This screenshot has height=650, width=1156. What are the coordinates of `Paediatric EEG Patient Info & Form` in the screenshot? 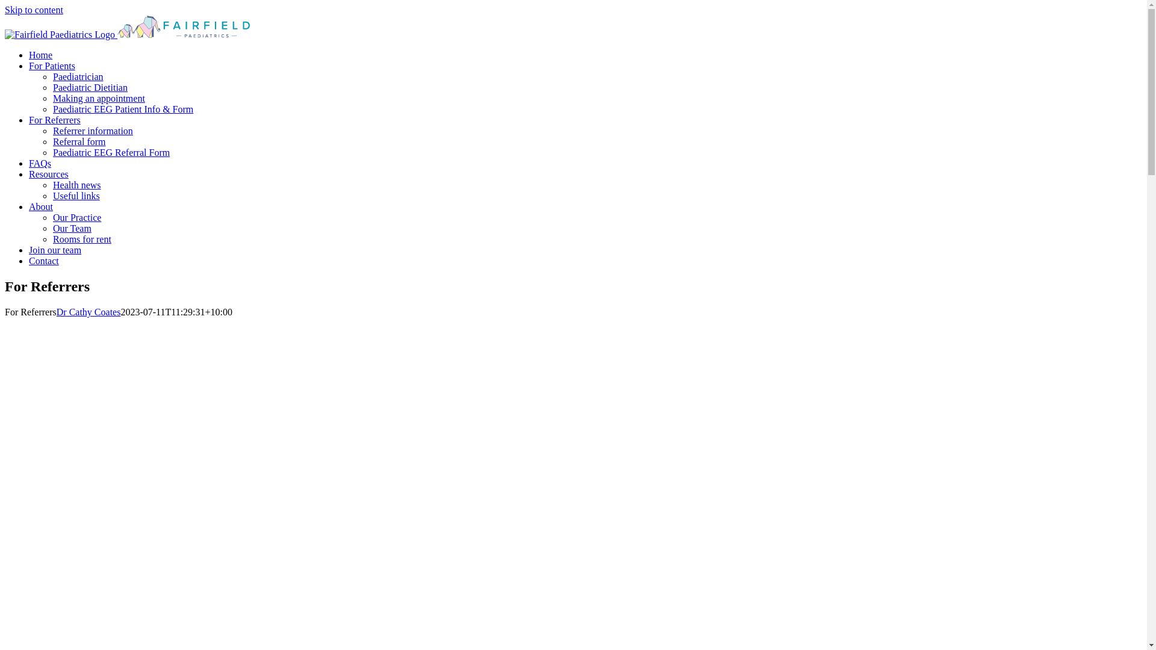 It's located at (123, 110).